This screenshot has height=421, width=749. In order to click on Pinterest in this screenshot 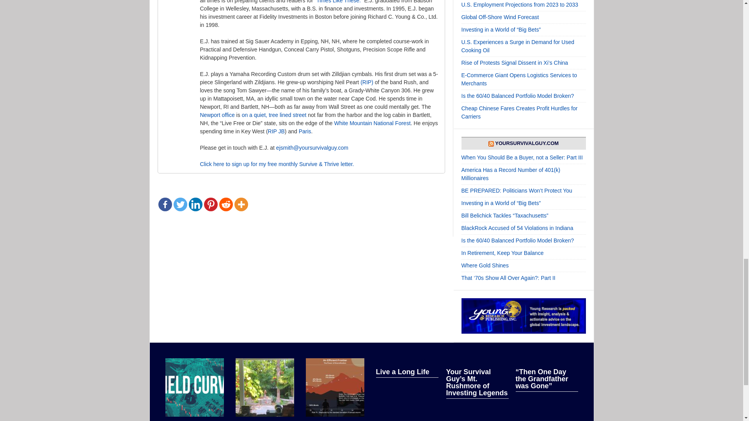, I will do `click(210, 204)`.